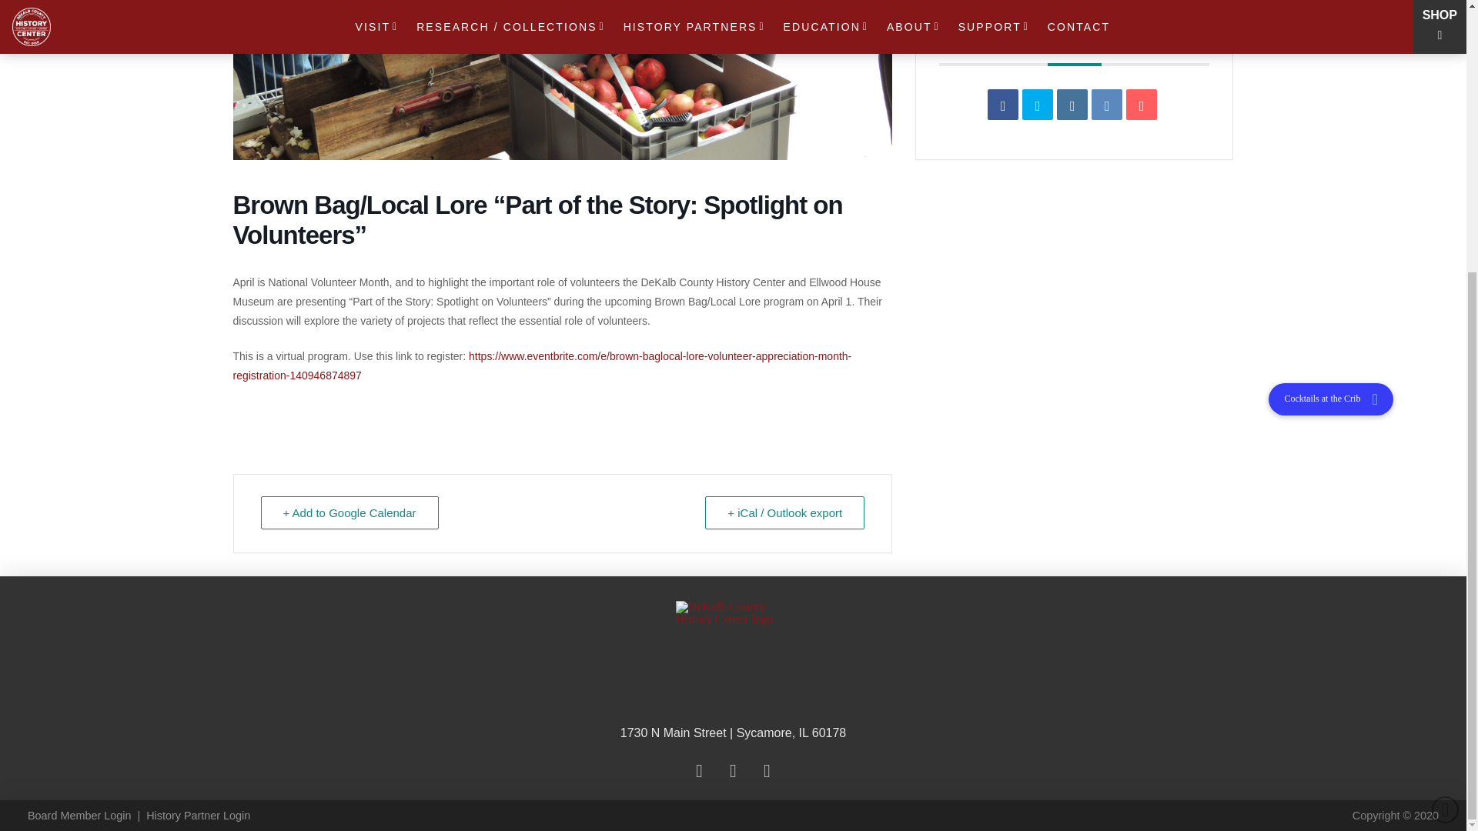 The width and height of the screenshot is (1478, 831). What do you see at coordinates (1072, 104) in the screenshot?
I see `Linkedin` at bounding box center [1072, 104].